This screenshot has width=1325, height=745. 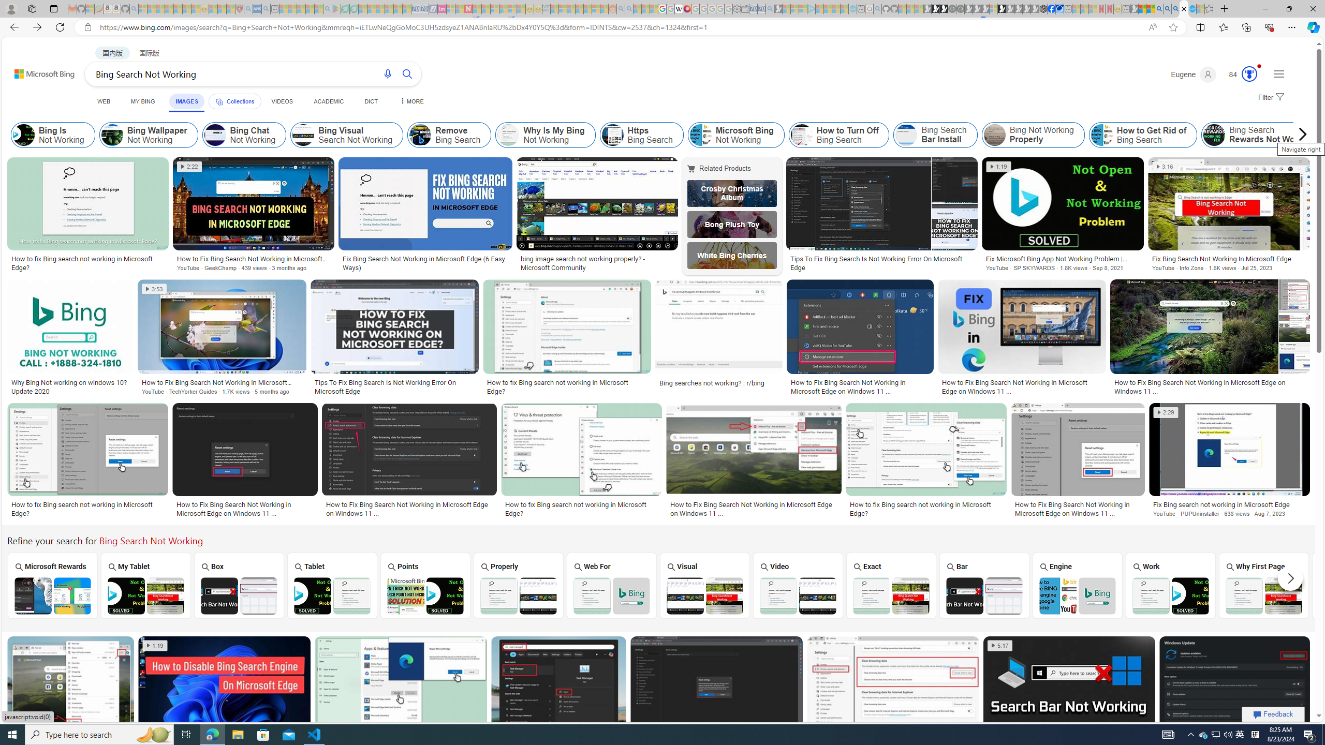 What do you see at coordinates (485, 9) in the screenshot?
I see `14 Common Myths Debunked By Scientific Facts - Sleeping` at bounding box center [485, 9].